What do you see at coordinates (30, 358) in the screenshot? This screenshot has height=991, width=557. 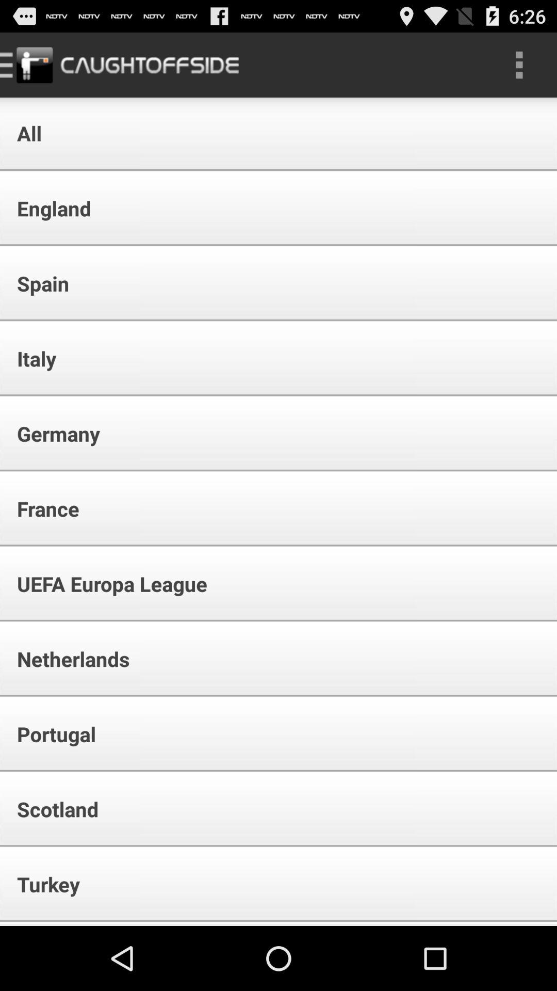 I see `choose app below the spain item` at bounding box center [30, 358].